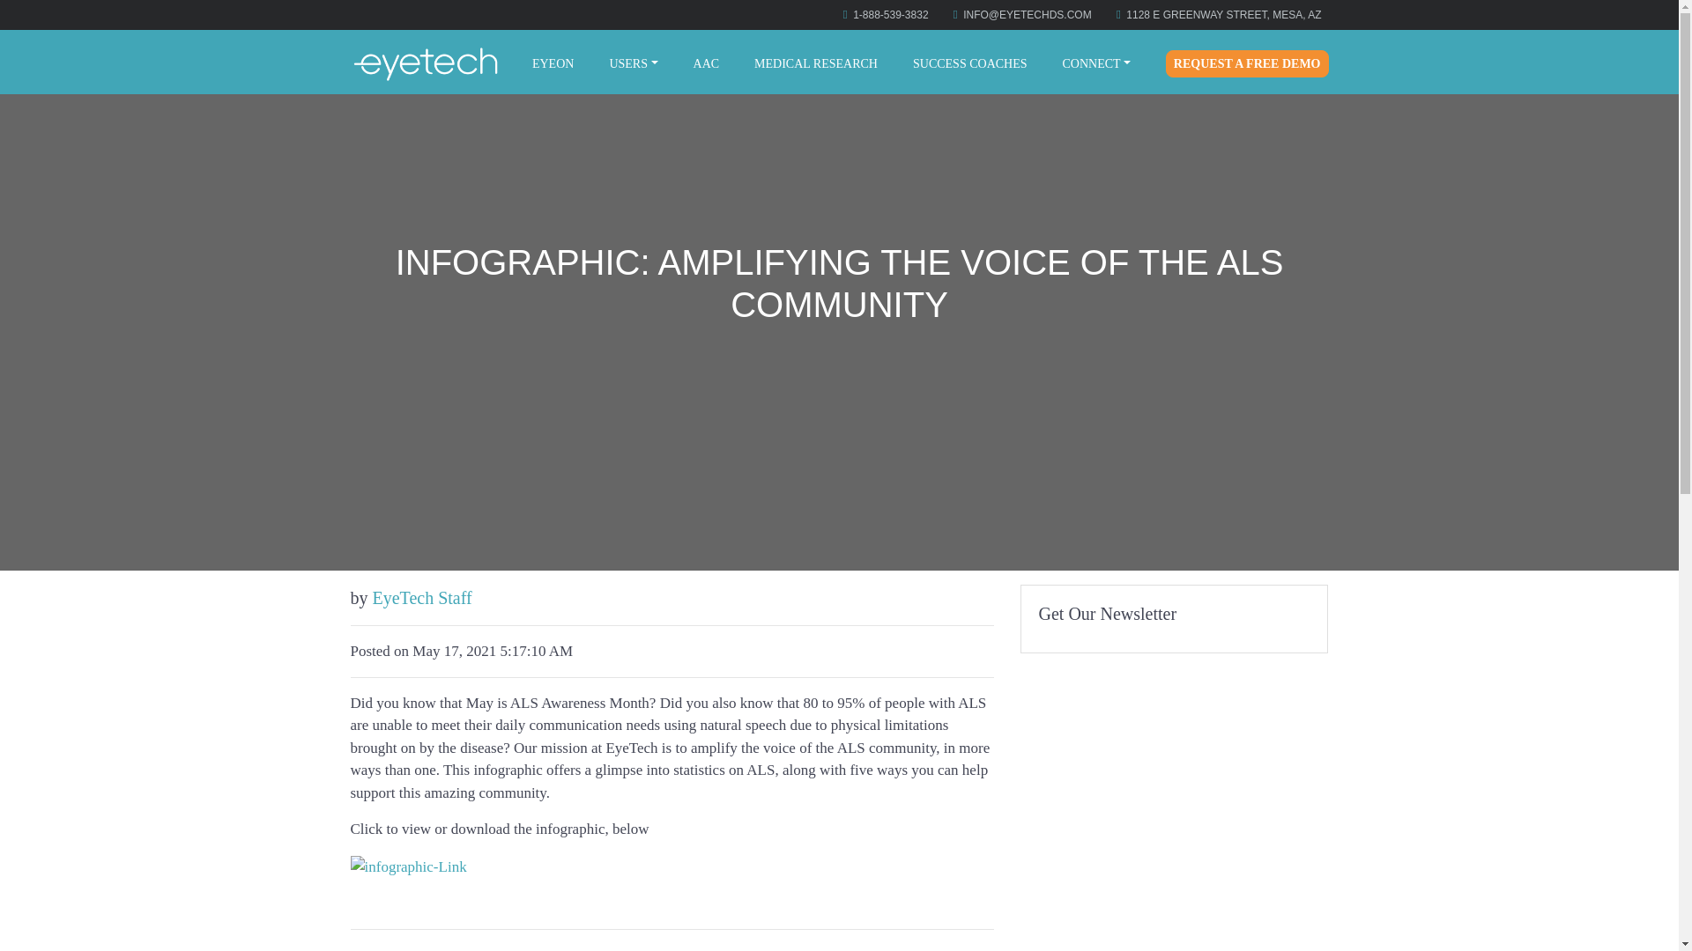 This screenshot has height=951, width=1692. Describe the element at coordinates (816, 63) in the screenshot. I see `MEDICAL RESEARCH` at that location.